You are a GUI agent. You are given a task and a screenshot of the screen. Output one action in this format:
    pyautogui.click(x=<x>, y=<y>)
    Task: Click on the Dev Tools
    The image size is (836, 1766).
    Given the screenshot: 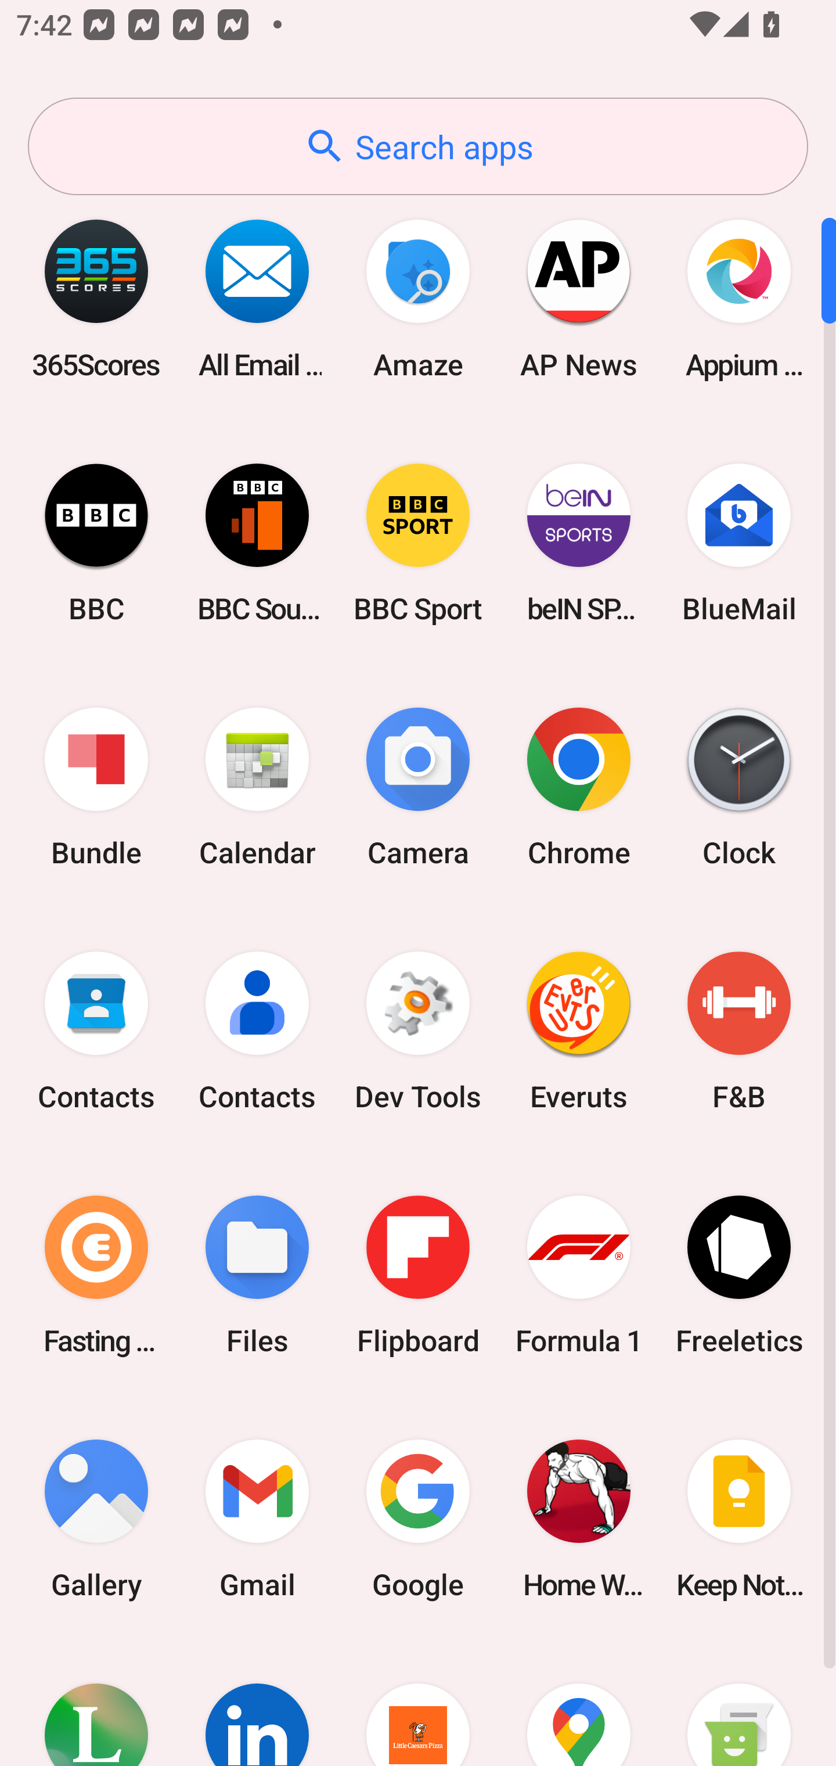 What is the action you would take?
    pyautogui.click(x=418, y=1031)
    